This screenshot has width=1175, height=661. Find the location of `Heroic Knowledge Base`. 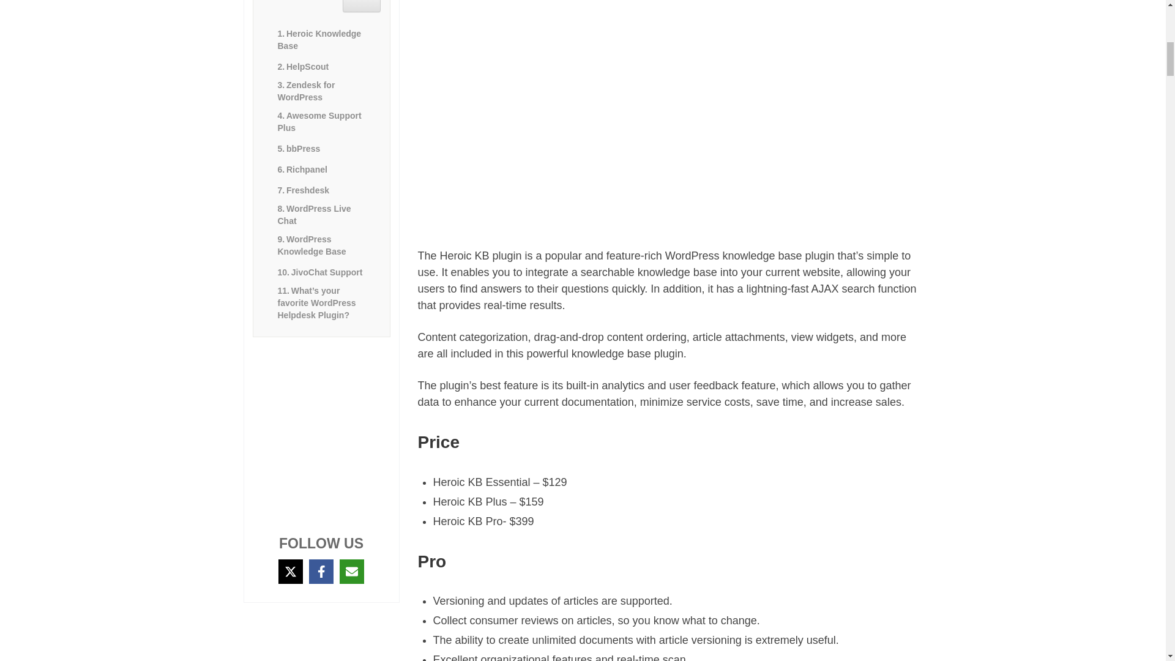

Heroic Knowledge Base is located at coordinates (362, 6).